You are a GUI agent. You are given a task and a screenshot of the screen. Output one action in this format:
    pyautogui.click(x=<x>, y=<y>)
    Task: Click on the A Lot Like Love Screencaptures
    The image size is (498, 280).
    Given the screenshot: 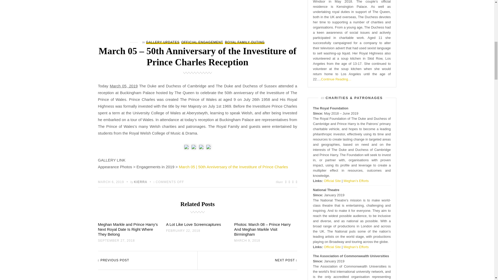 What is the action you would take?
    pyautogui.click(x=193, y=224)
    